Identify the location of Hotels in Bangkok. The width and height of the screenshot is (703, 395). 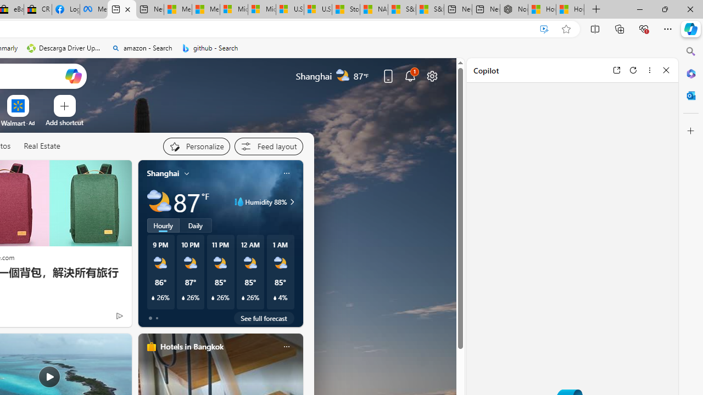
(191, 346).